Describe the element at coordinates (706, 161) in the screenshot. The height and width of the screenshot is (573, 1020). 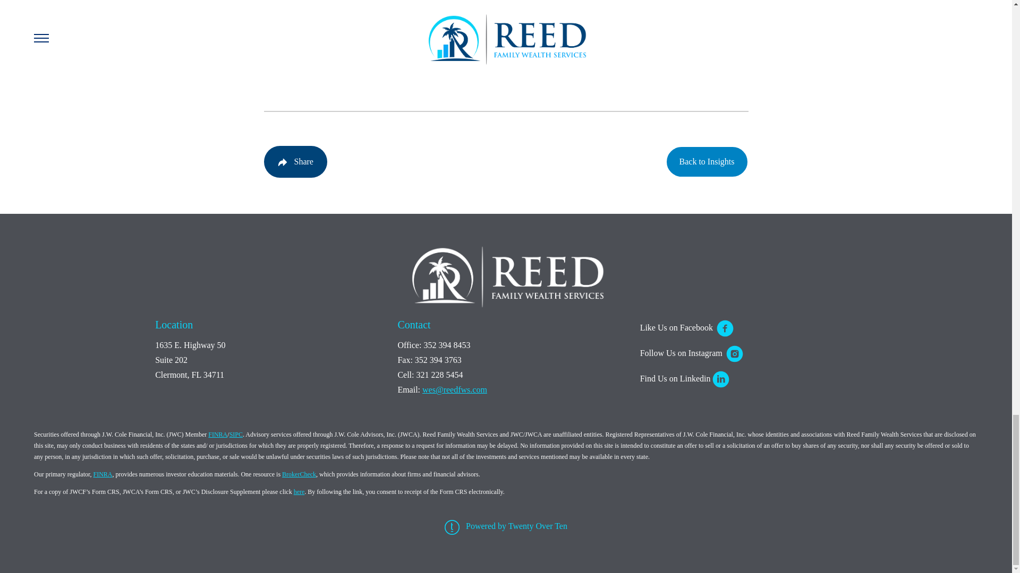
I see `Back to Insights` at that location.